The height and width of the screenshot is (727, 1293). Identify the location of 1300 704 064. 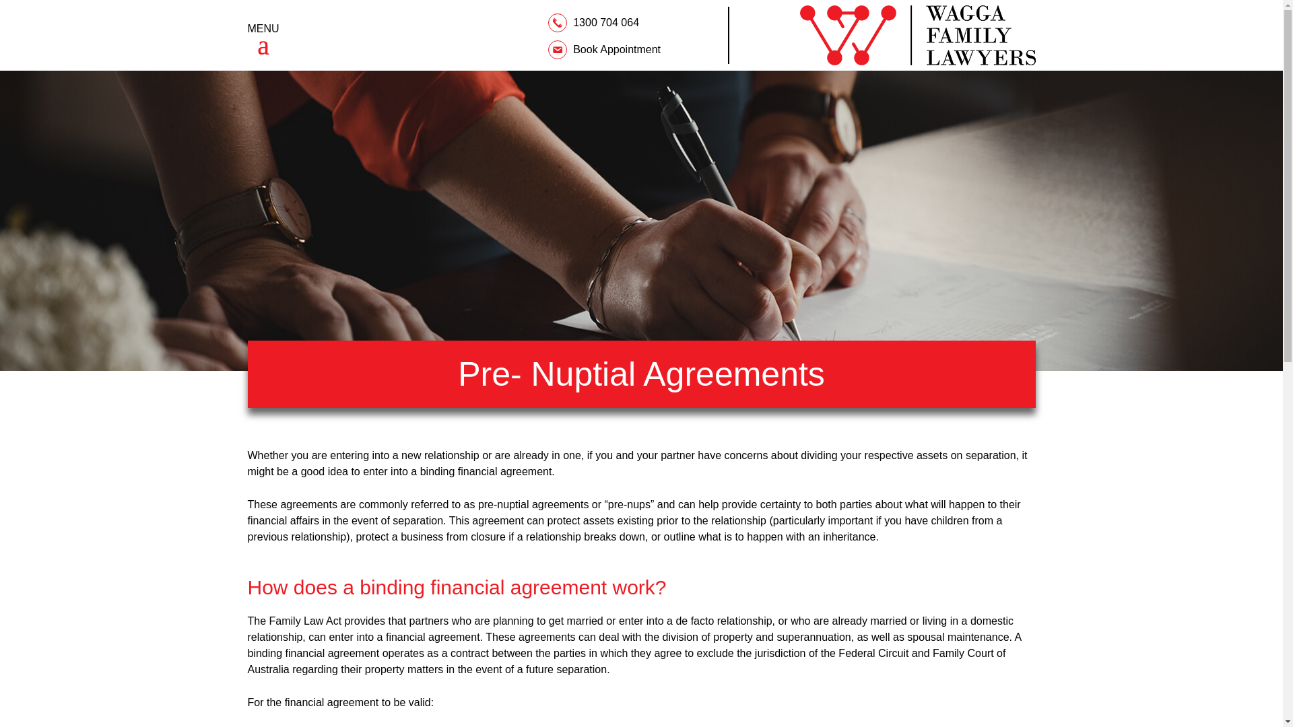
(595, 22).